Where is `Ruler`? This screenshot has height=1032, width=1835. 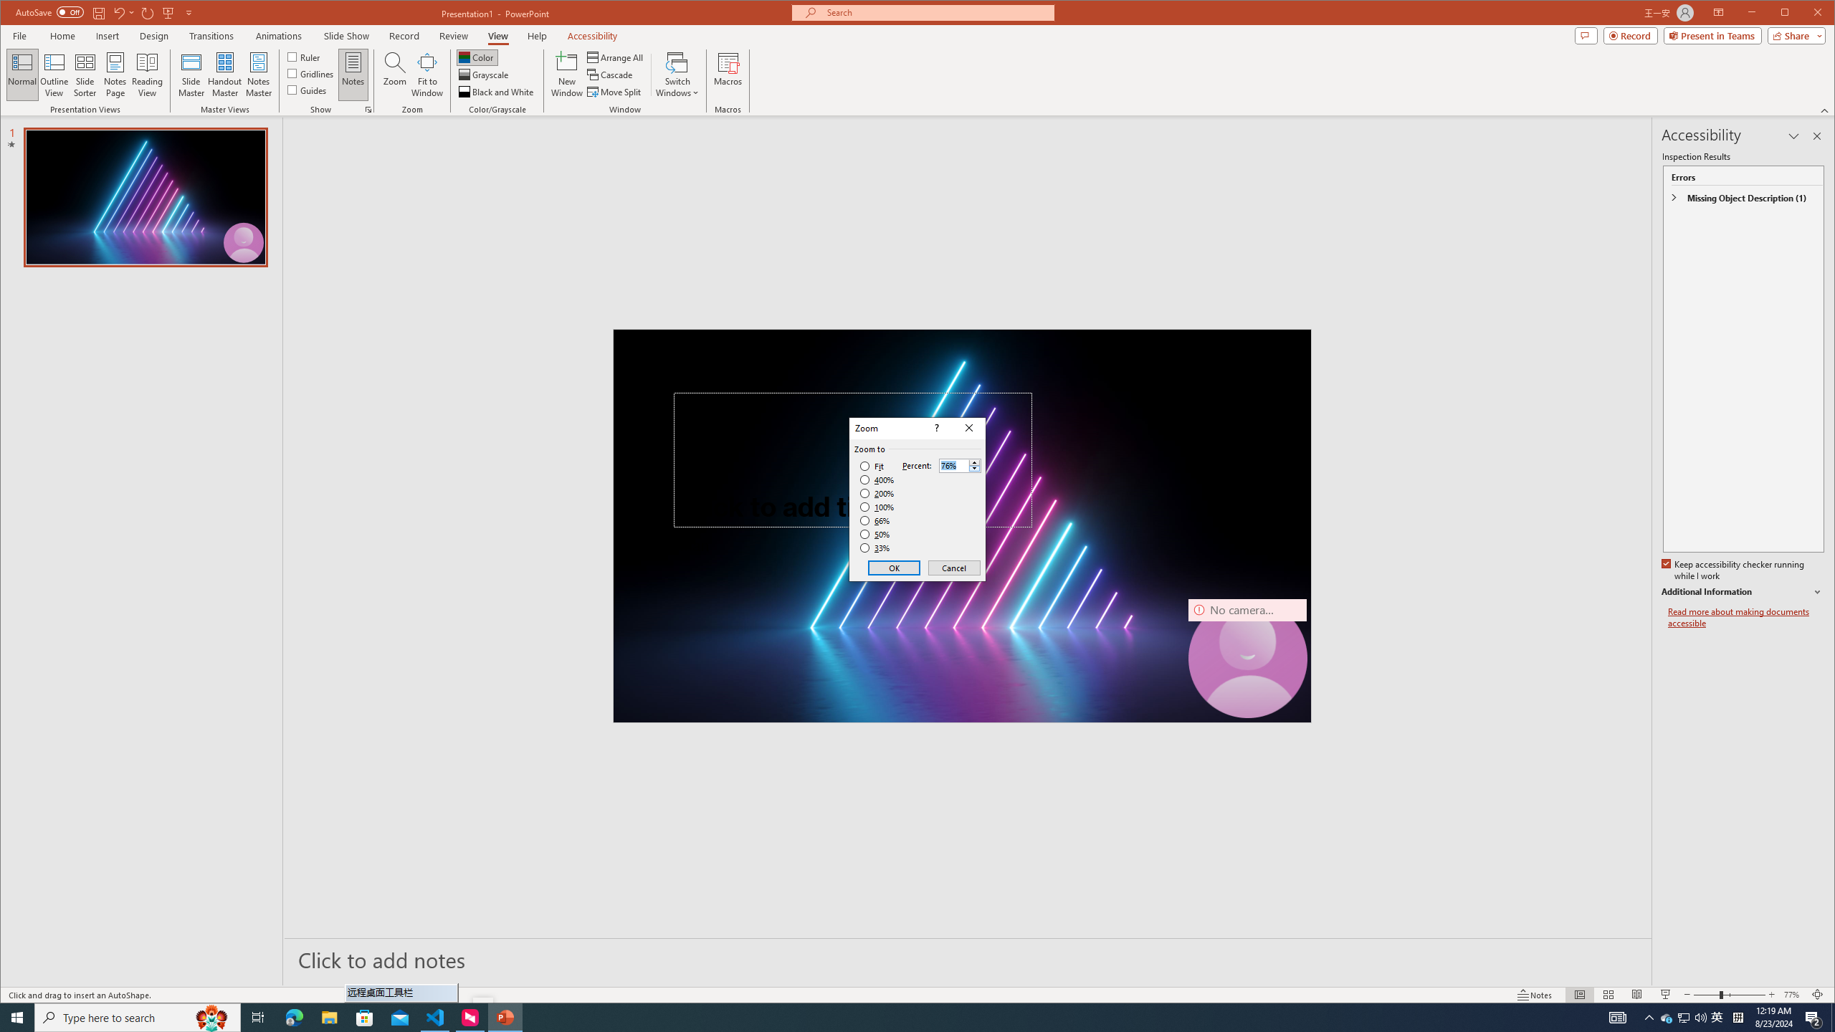
Ruler is located at coordinates (304, 56).